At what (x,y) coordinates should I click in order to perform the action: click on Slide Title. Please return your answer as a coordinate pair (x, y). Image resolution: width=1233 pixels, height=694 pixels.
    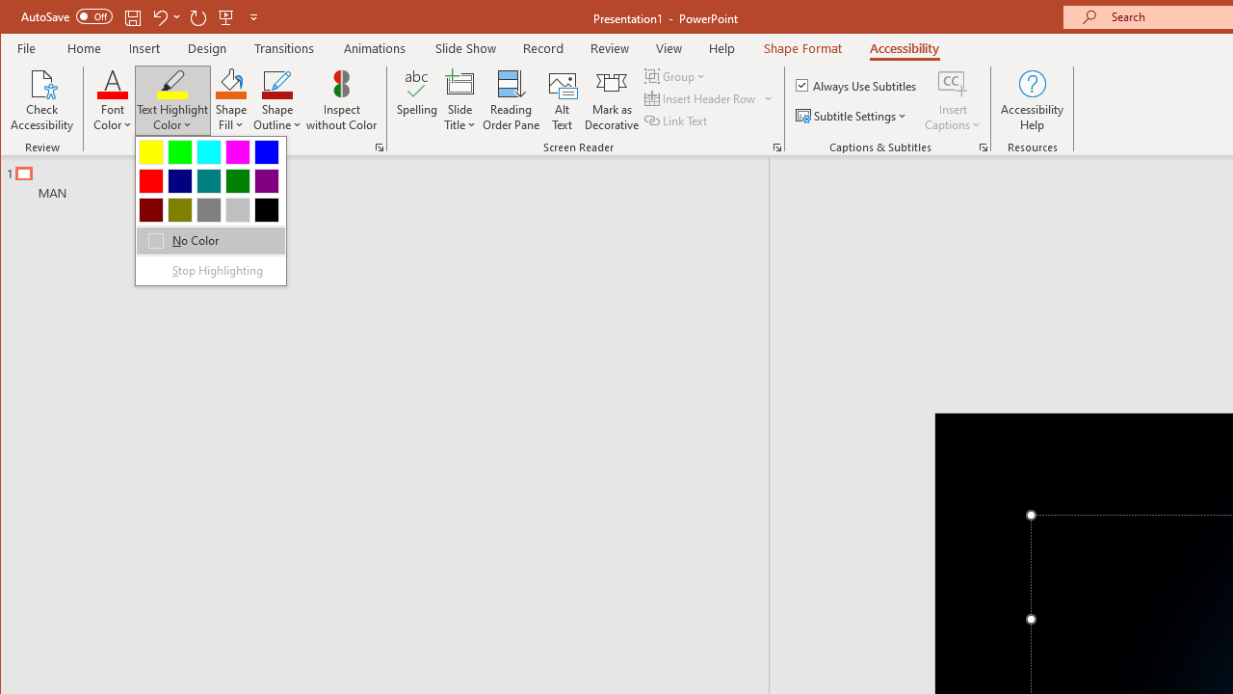
    Looking at the image, I should click on (460, 83).